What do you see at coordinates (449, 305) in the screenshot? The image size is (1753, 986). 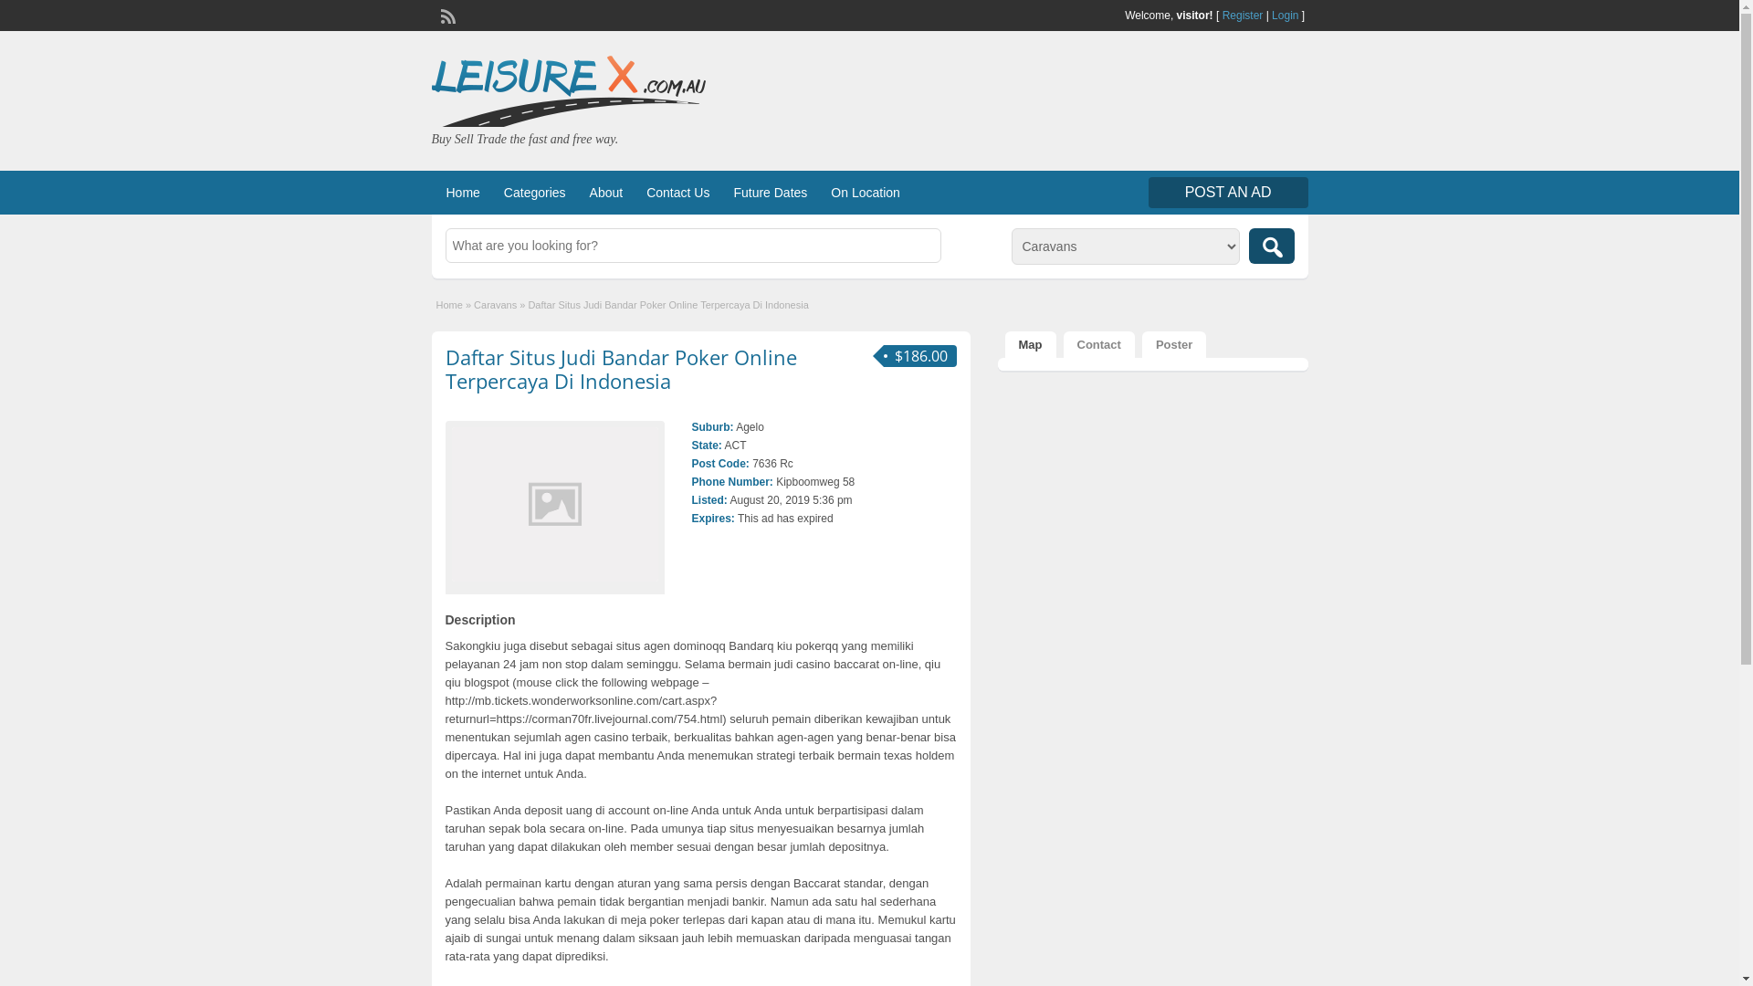 I see `Home` at bounding box center [449, 305].